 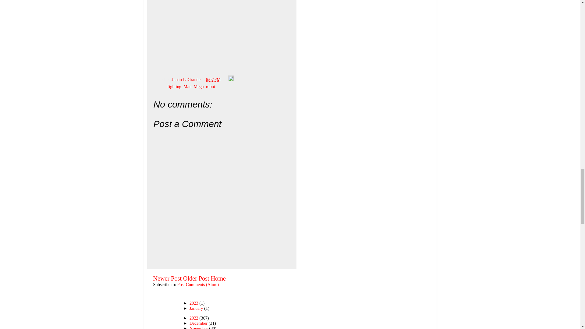 What do you see at coordinates (196, 278) in the screenshot?
I see `Older Post` at bounding box center [196, 278].